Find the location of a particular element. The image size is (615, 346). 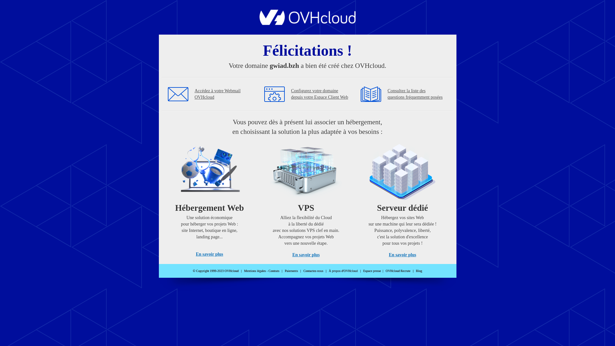

Espace presse is located at coordinates (372, 271).